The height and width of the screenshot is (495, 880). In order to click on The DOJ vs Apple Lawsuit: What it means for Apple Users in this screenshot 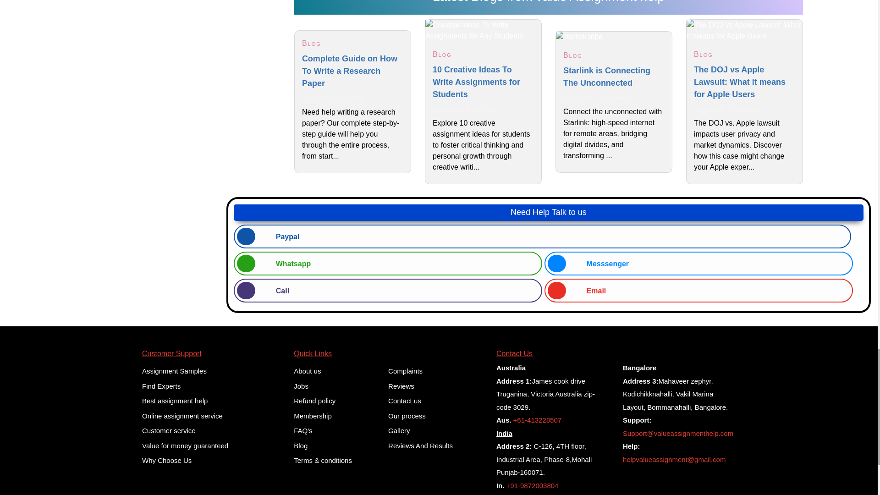, I will do `click(744, 30)`.